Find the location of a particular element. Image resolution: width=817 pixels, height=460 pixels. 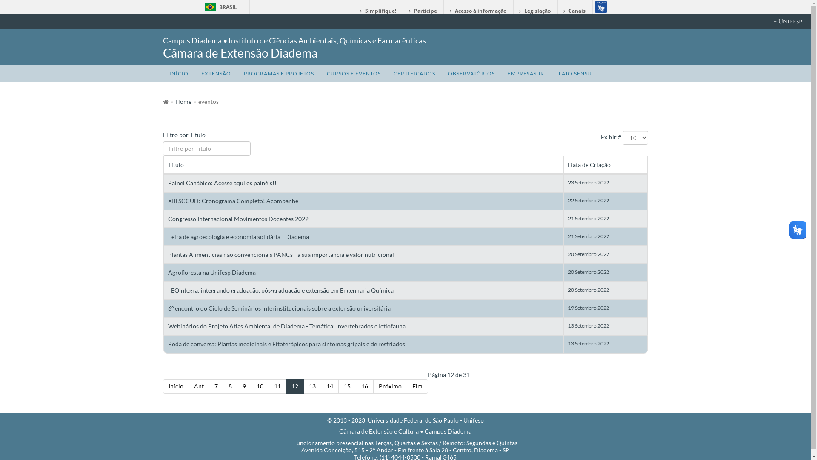

Agrofloresta na Unifesp Diadema is located at coordinates (211, 273).